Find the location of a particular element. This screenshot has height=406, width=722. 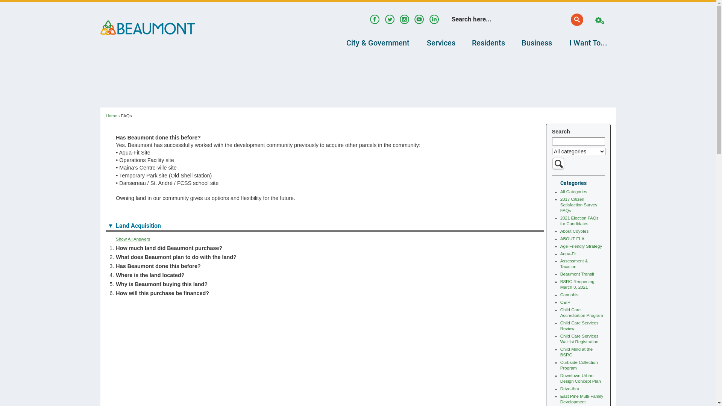

Business is located at coordinates (537, 43).